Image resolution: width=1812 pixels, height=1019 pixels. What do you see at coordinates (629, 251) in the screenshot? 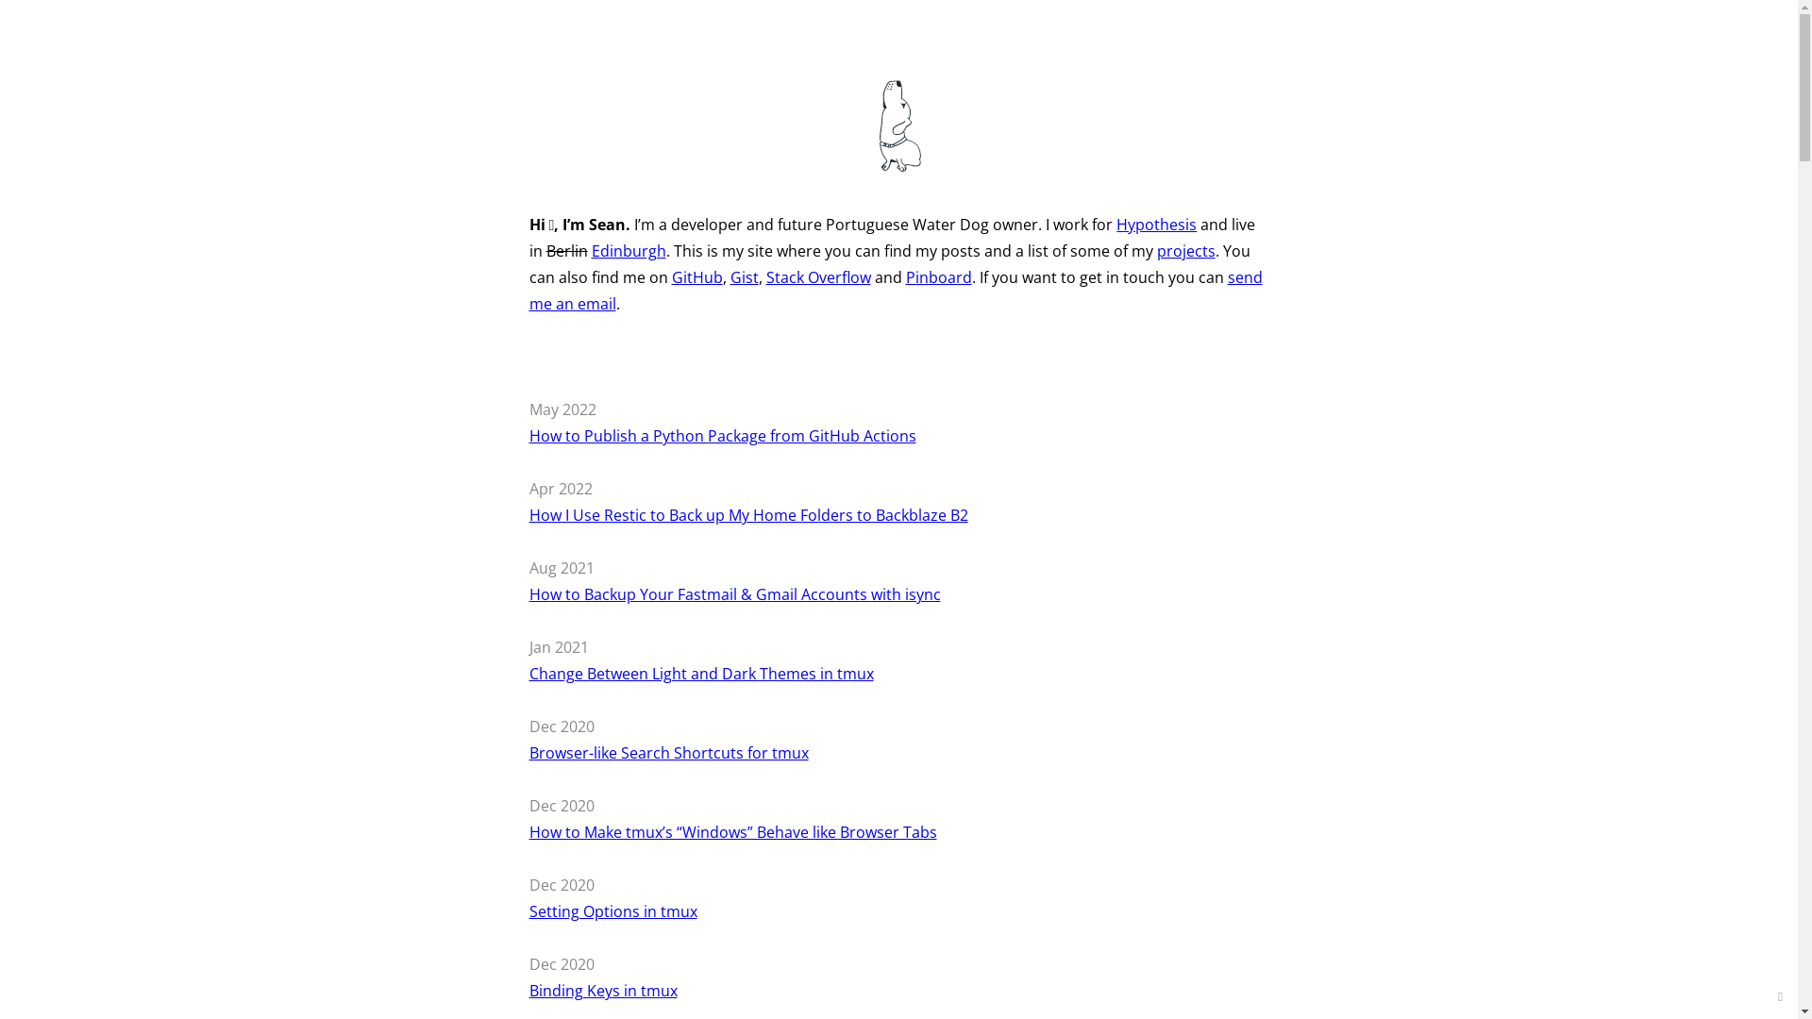
I see `Edinburgh` at bounding box center [629, 251].